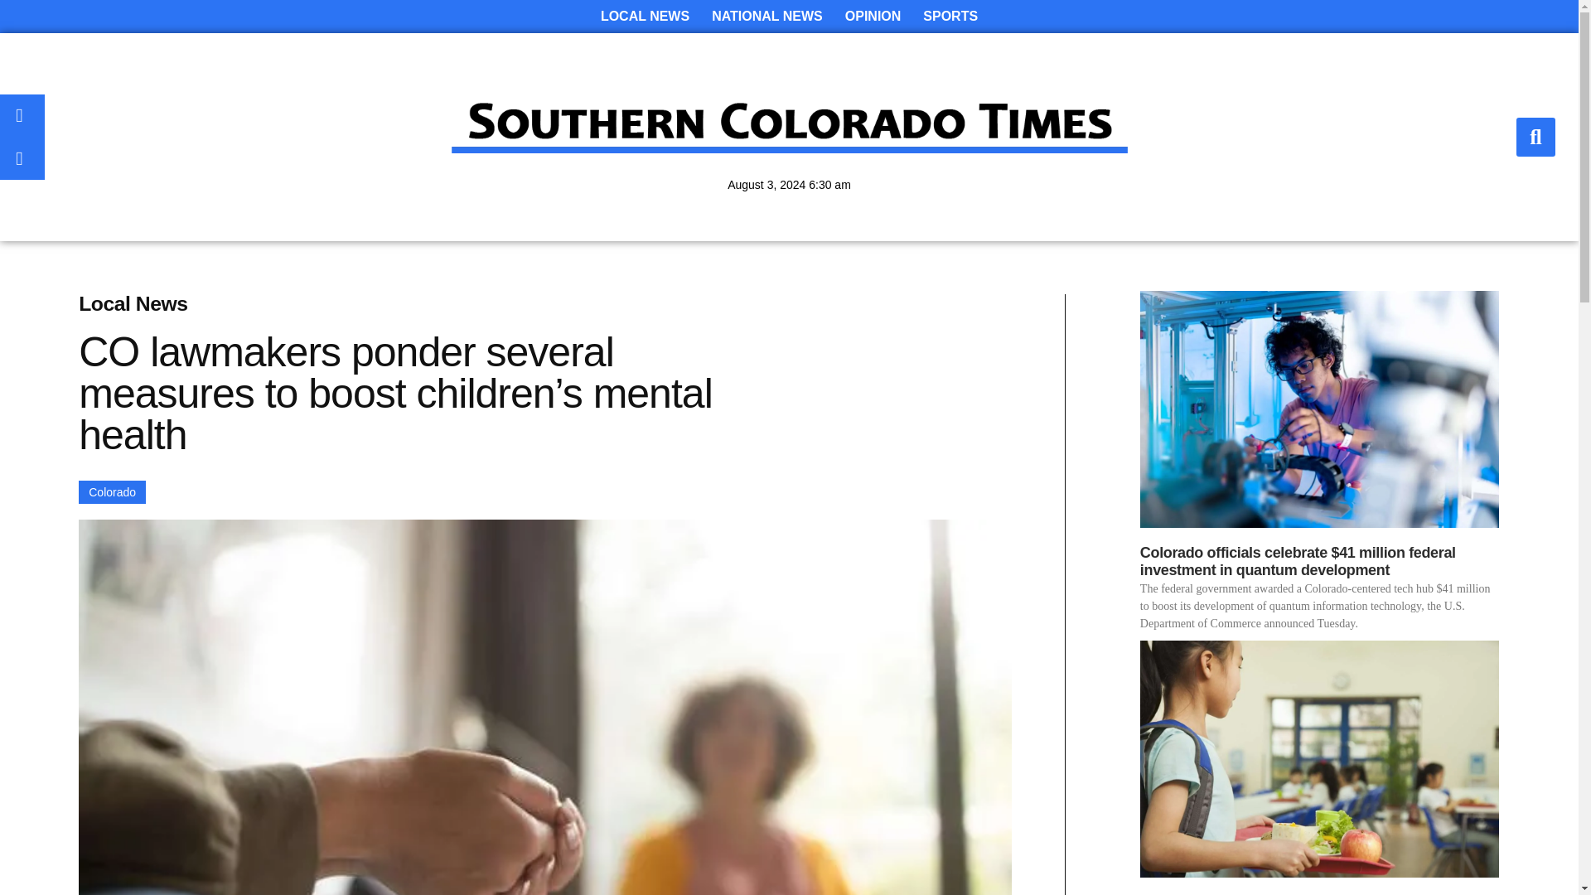 The image size is (1591, 895). What do you see at coordinates (112, 492) in the screenshot?
I see `Colorado` at bounding box center [112, 492].